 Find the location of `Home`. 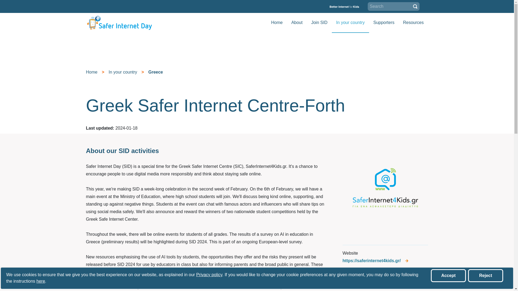

Home is located at coordinates (277, 22).